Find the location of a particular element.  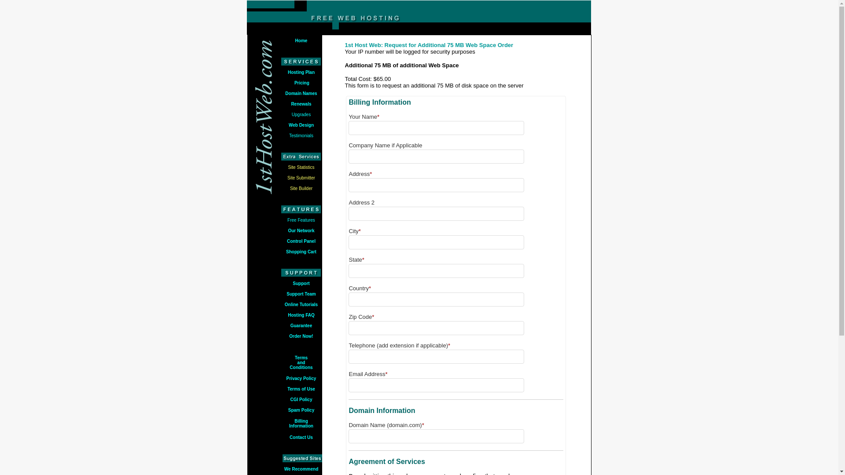

Upgrades is located at coordinates (301, 114).